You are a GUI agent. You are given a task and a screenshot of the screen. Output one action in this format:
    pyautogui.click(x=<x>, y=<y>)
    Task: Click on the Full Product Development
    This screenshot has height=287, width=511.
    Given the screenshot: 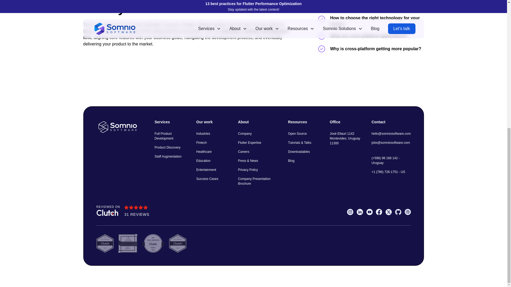 What is the action you would take?
    pyautogui.click(x=171, y=136)
    